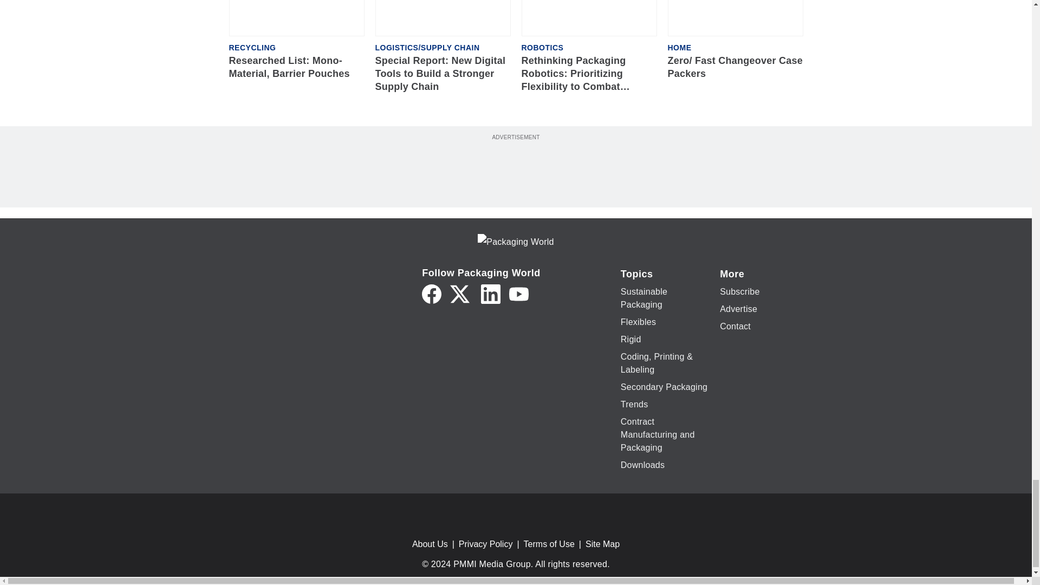  What do you see at coordinates (460, 294) in the screenshot?
I see `Twitter X icon` at bounding box center [460, 294].